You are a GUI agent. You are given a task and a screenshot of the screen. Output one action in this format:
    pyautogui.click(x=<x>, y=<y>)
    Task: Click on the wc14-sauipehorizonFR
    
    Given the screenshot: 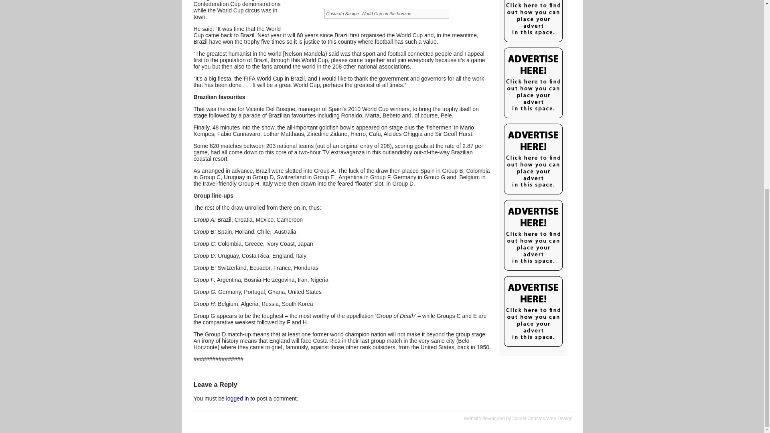 What is the action you would take?
    pyautogui.click(x=384, y=10)
    